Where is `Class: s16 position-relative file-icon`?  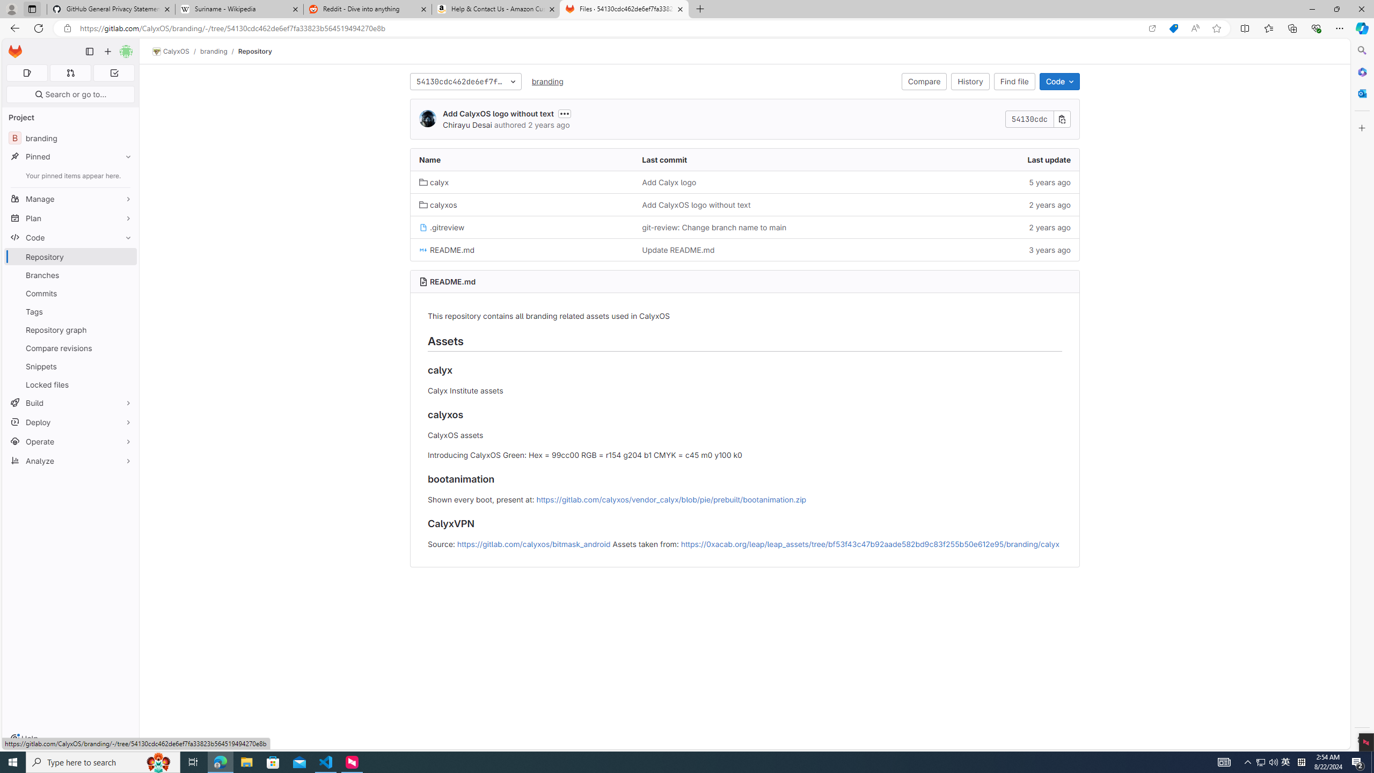 Class: s16 position-relative file-icon is located at coordinates (423, 250).